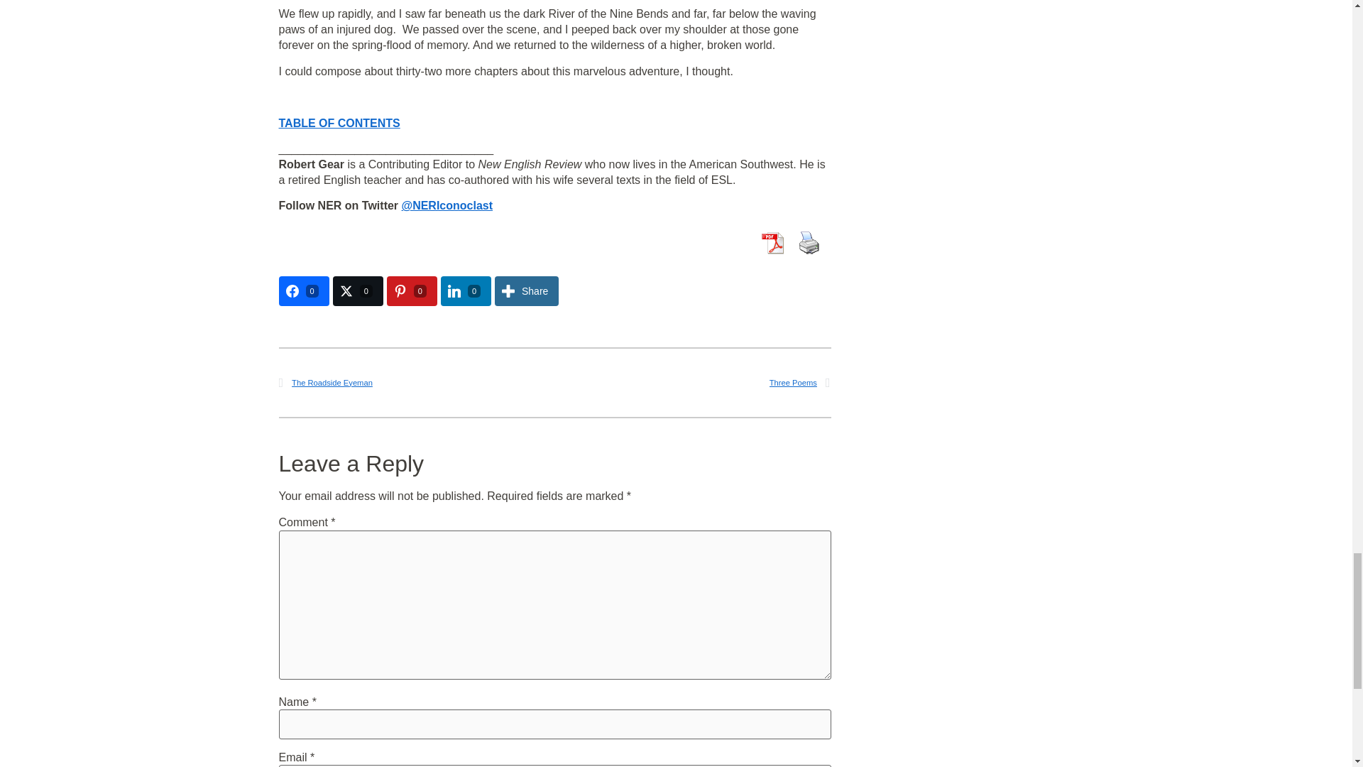  What do you see at coordinates (808, 242) in the screenshot?
I see `Print Content` at bounding box center [808, 242].